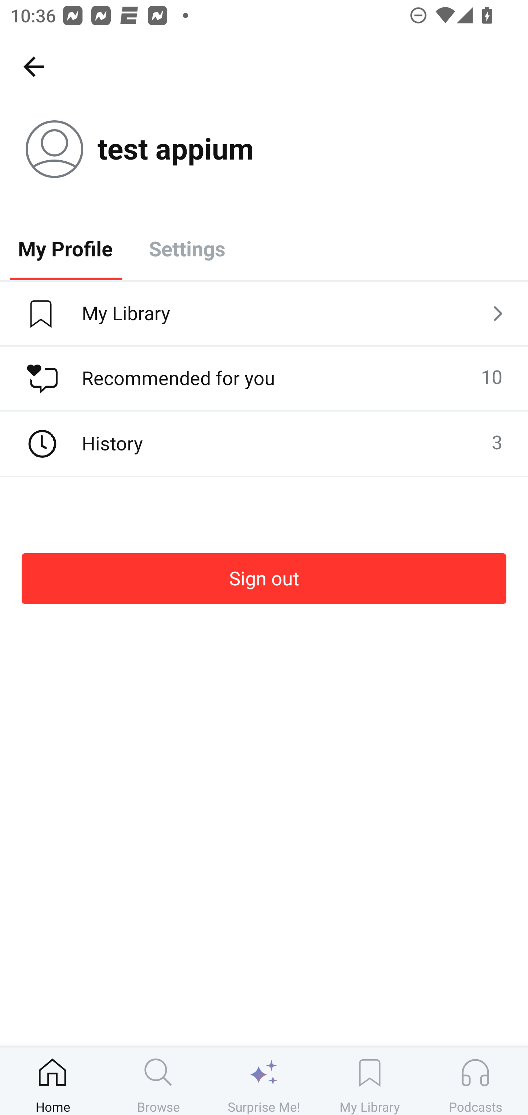 The image size is (528, 1115). What do you see at coordinates (53, 1081) in the screenshot?
I see `Home` at bounding box center [53, 1081].